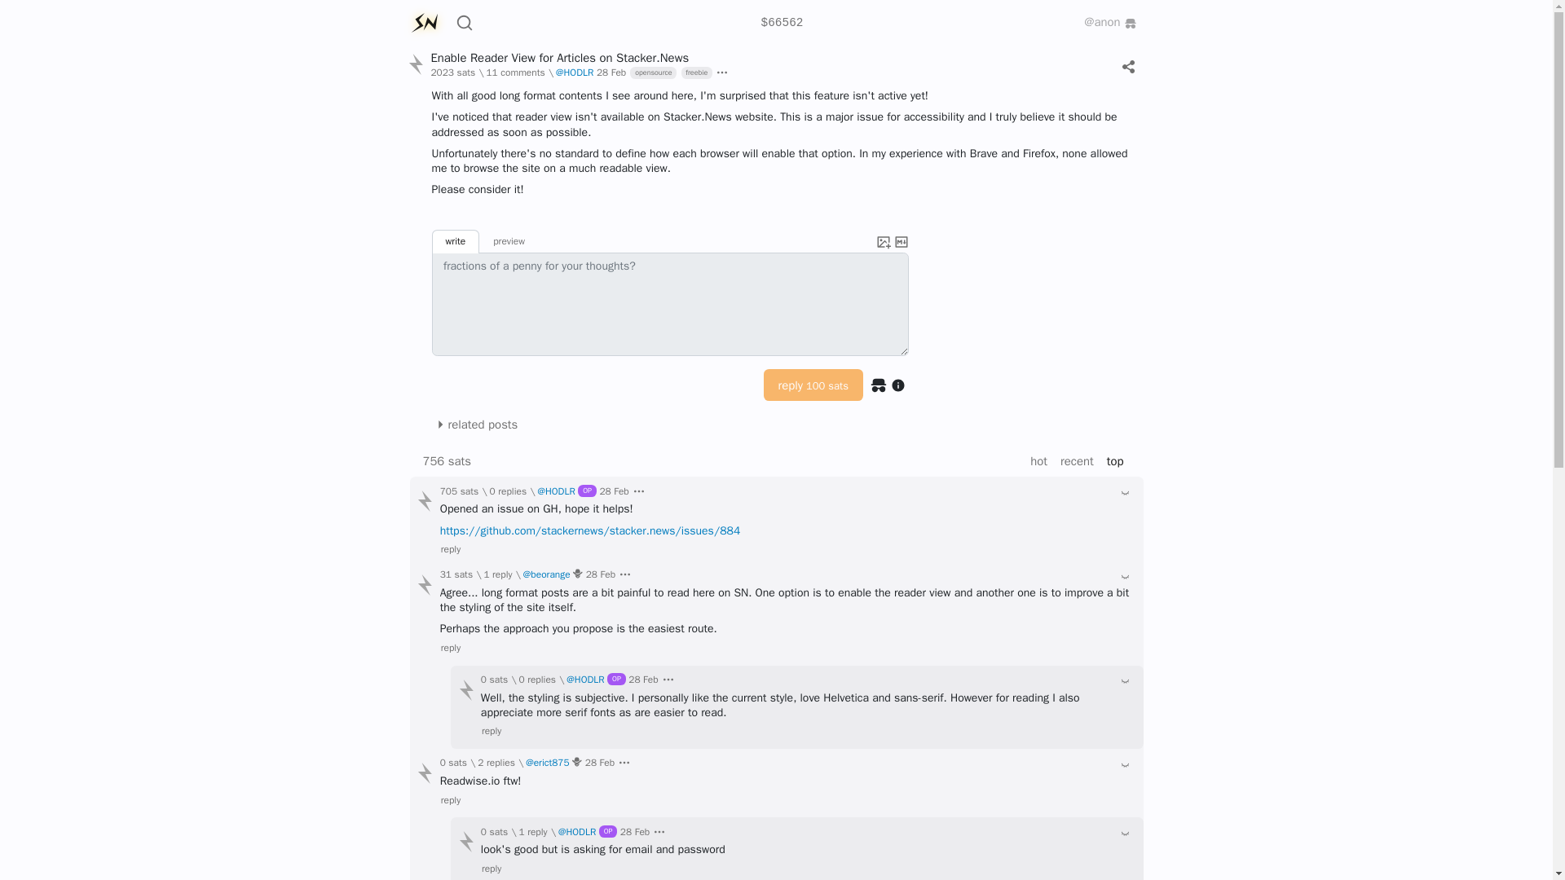 The height and width of the screenshot is (880, 1565). What do you see at coordinates (694, 73) in the screenshot?
I see `freebie` at bounding box center [694, 73].